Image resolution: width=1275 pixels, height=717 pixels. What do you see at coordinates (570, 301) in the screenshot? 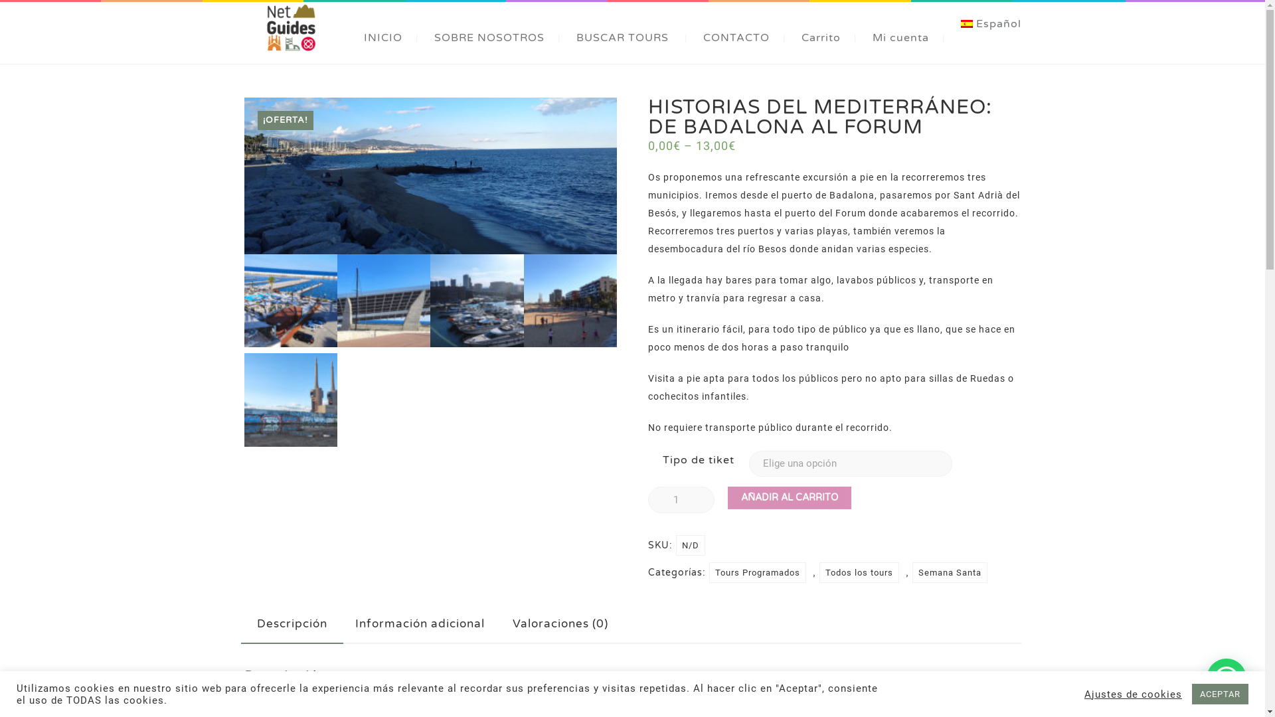
I see `badalona-forum-2` at bounding box center [570, 301].